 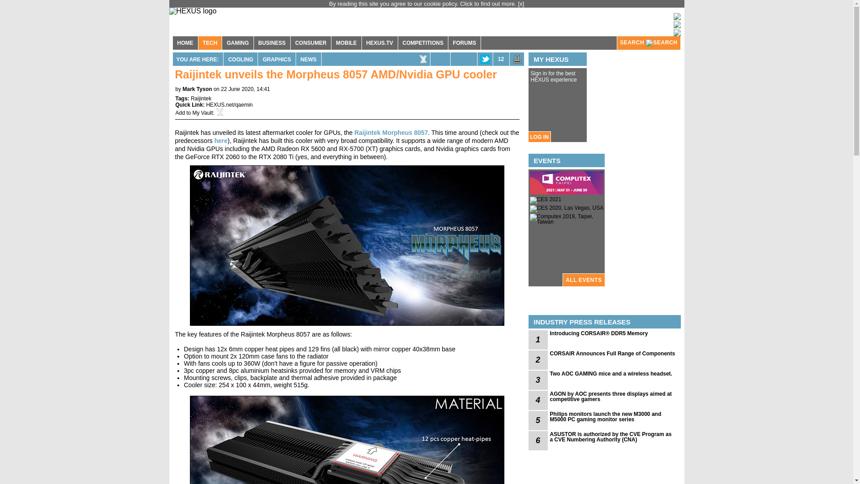 I want to click on My Vault, so click(x=203, y=113).